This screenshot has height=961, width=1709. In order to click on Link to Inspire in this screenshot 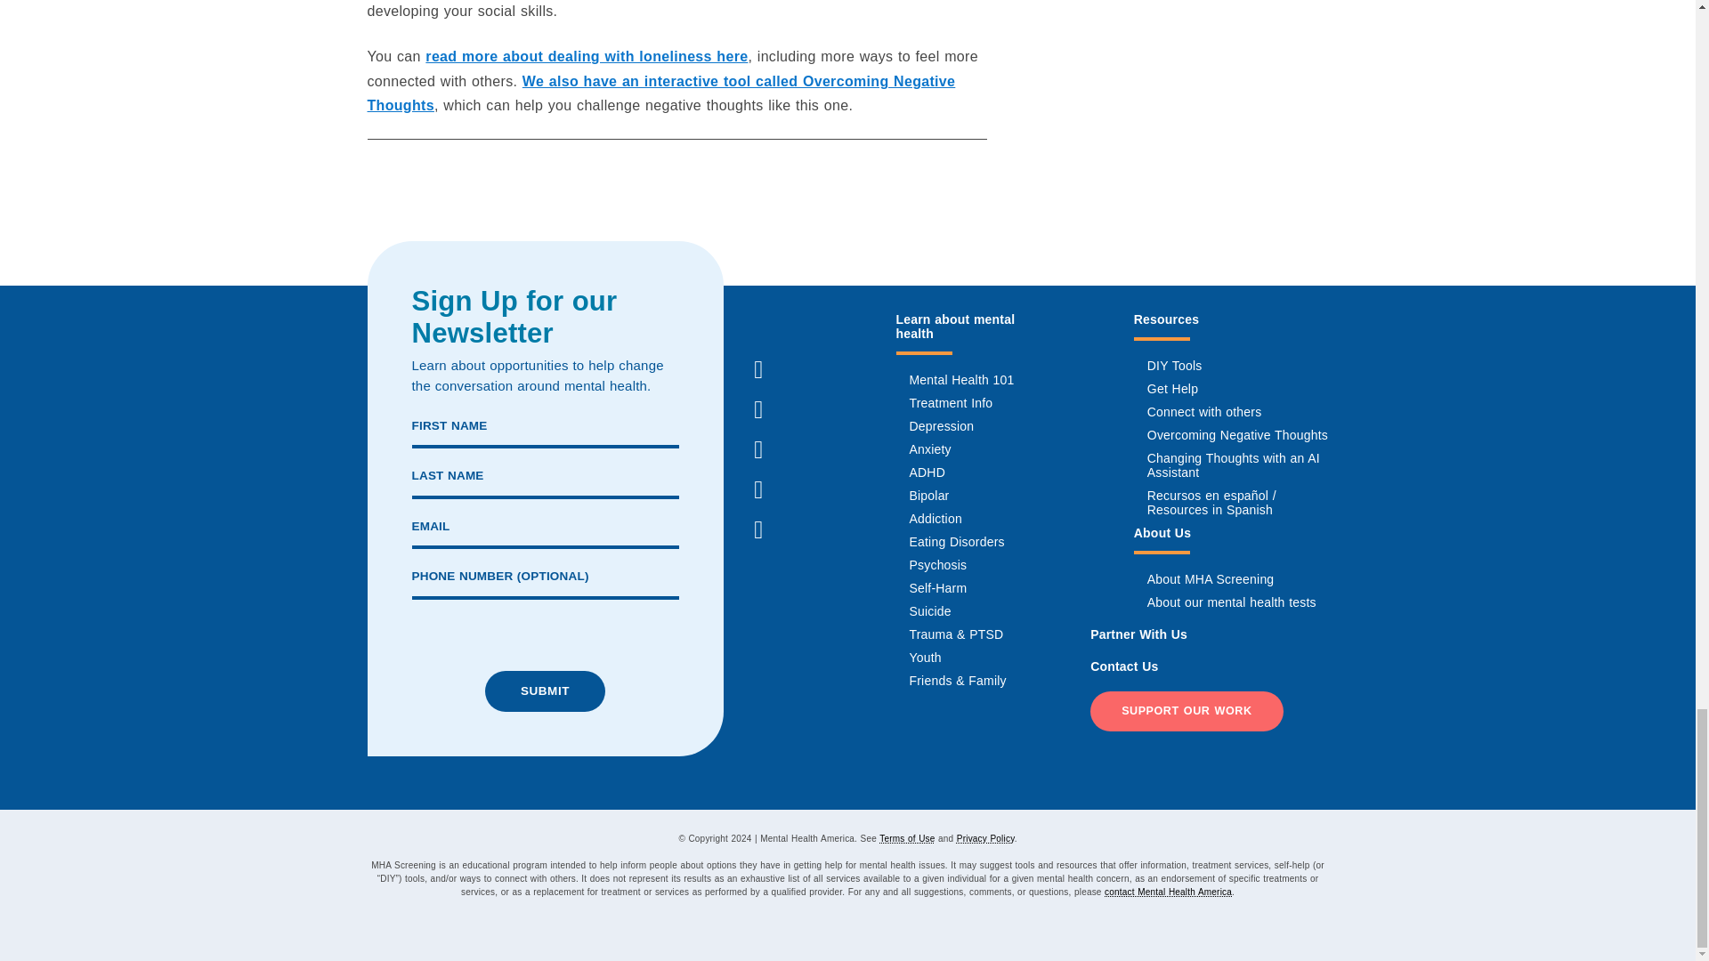, I will do `click(757, 329)`.